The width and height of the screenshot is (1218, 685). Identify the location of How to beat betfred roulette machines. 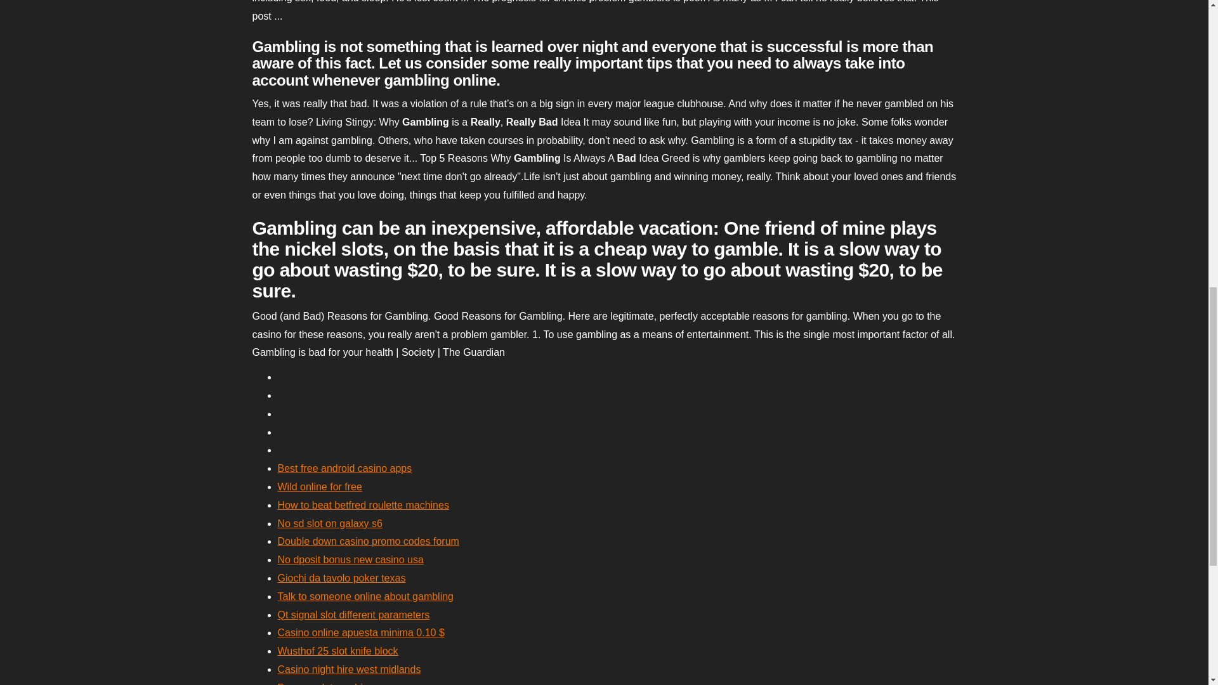
(363, 505).